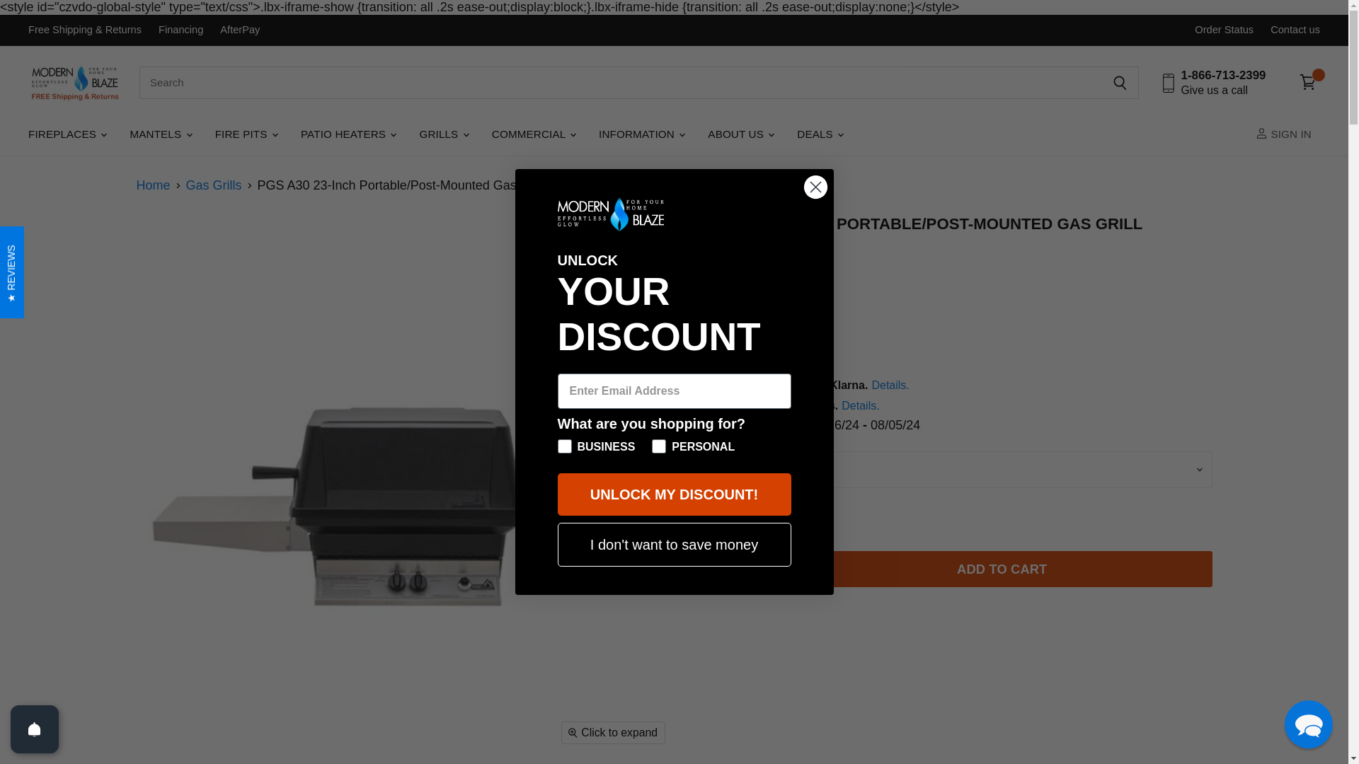 The image size is (1359, 764). I want to click on Financing, so click(180, 30).